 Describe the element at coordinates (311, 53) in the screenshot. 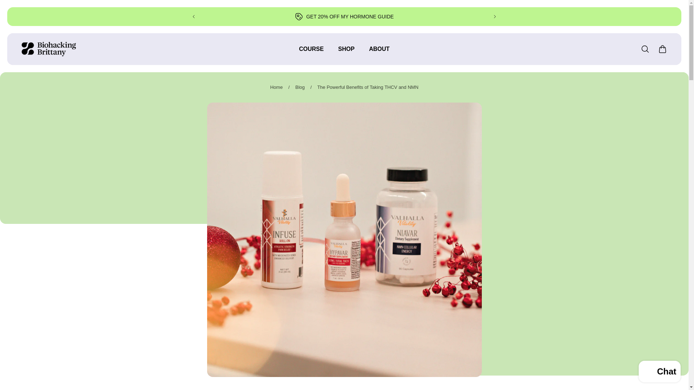

I see `COURSE` at that location.